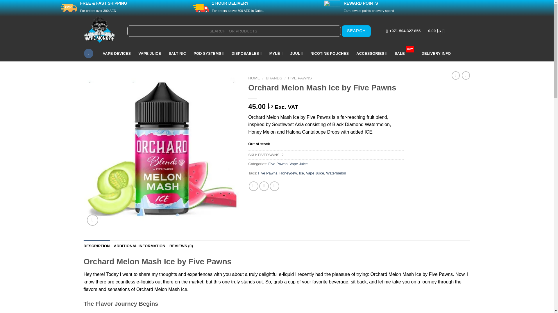 This screenshot has width=558, height=313. I want to click on Zoom, so click(92, 220).